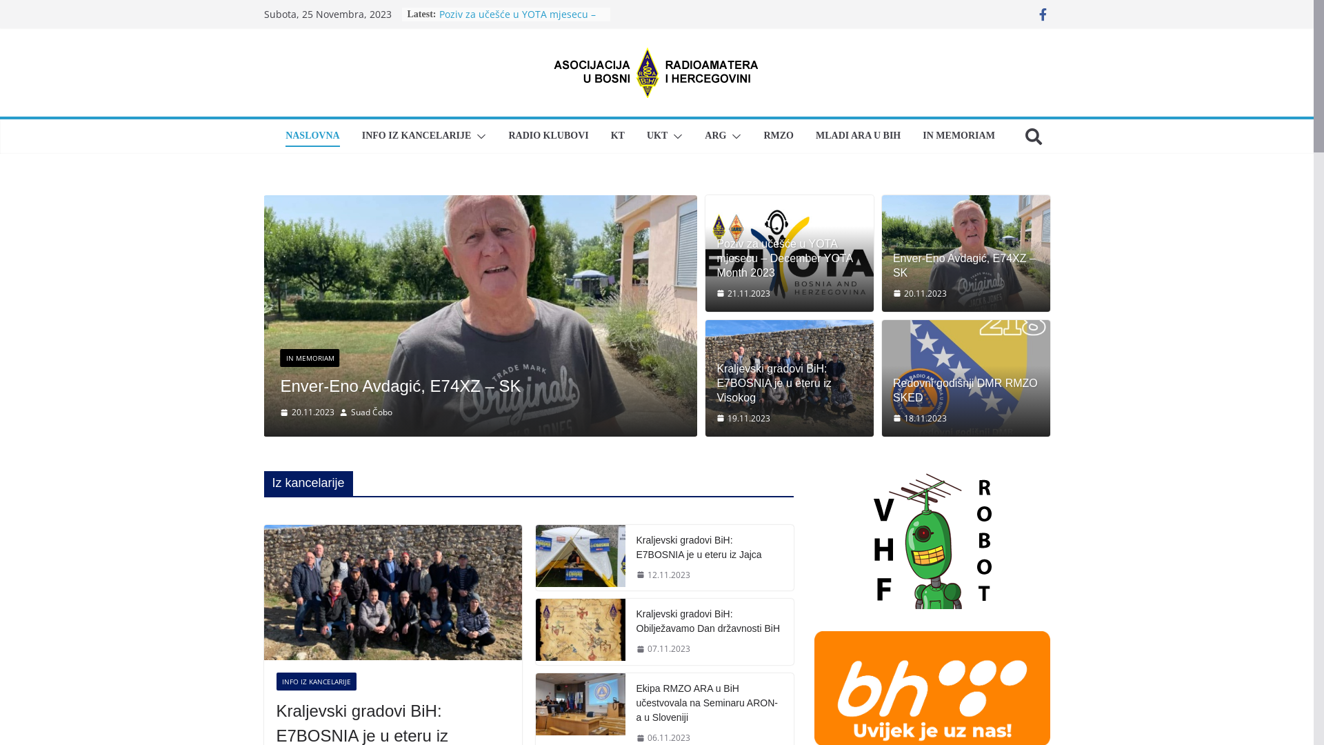  What do you see at coordinates (618, 137) in the screenshot?
I see `KT` at bounding box center [618, 137].